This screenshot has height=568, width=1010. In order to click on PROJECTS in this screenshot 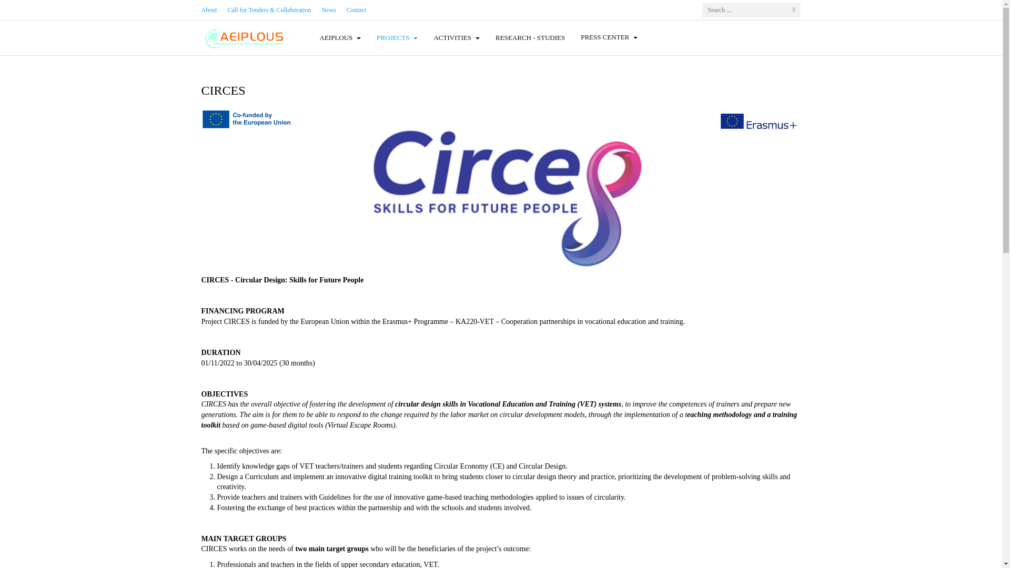, I will do `click(397, 38)`.